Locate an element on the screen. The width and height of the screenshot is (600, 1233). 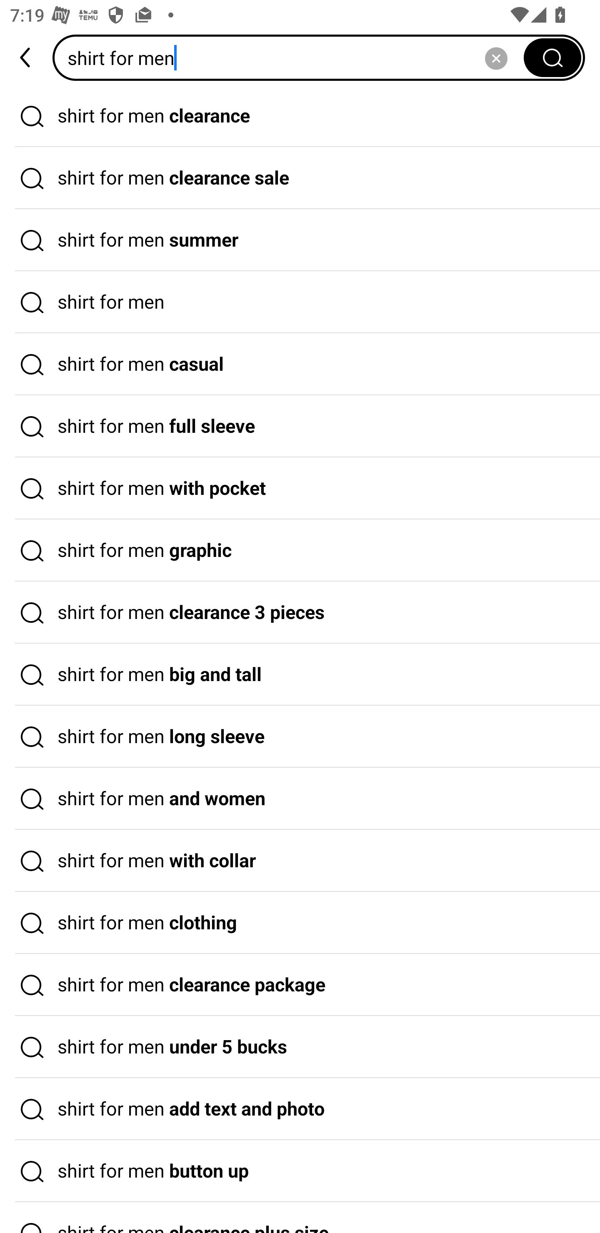
shirt for men big and tall is located at coordinates (300, 674).